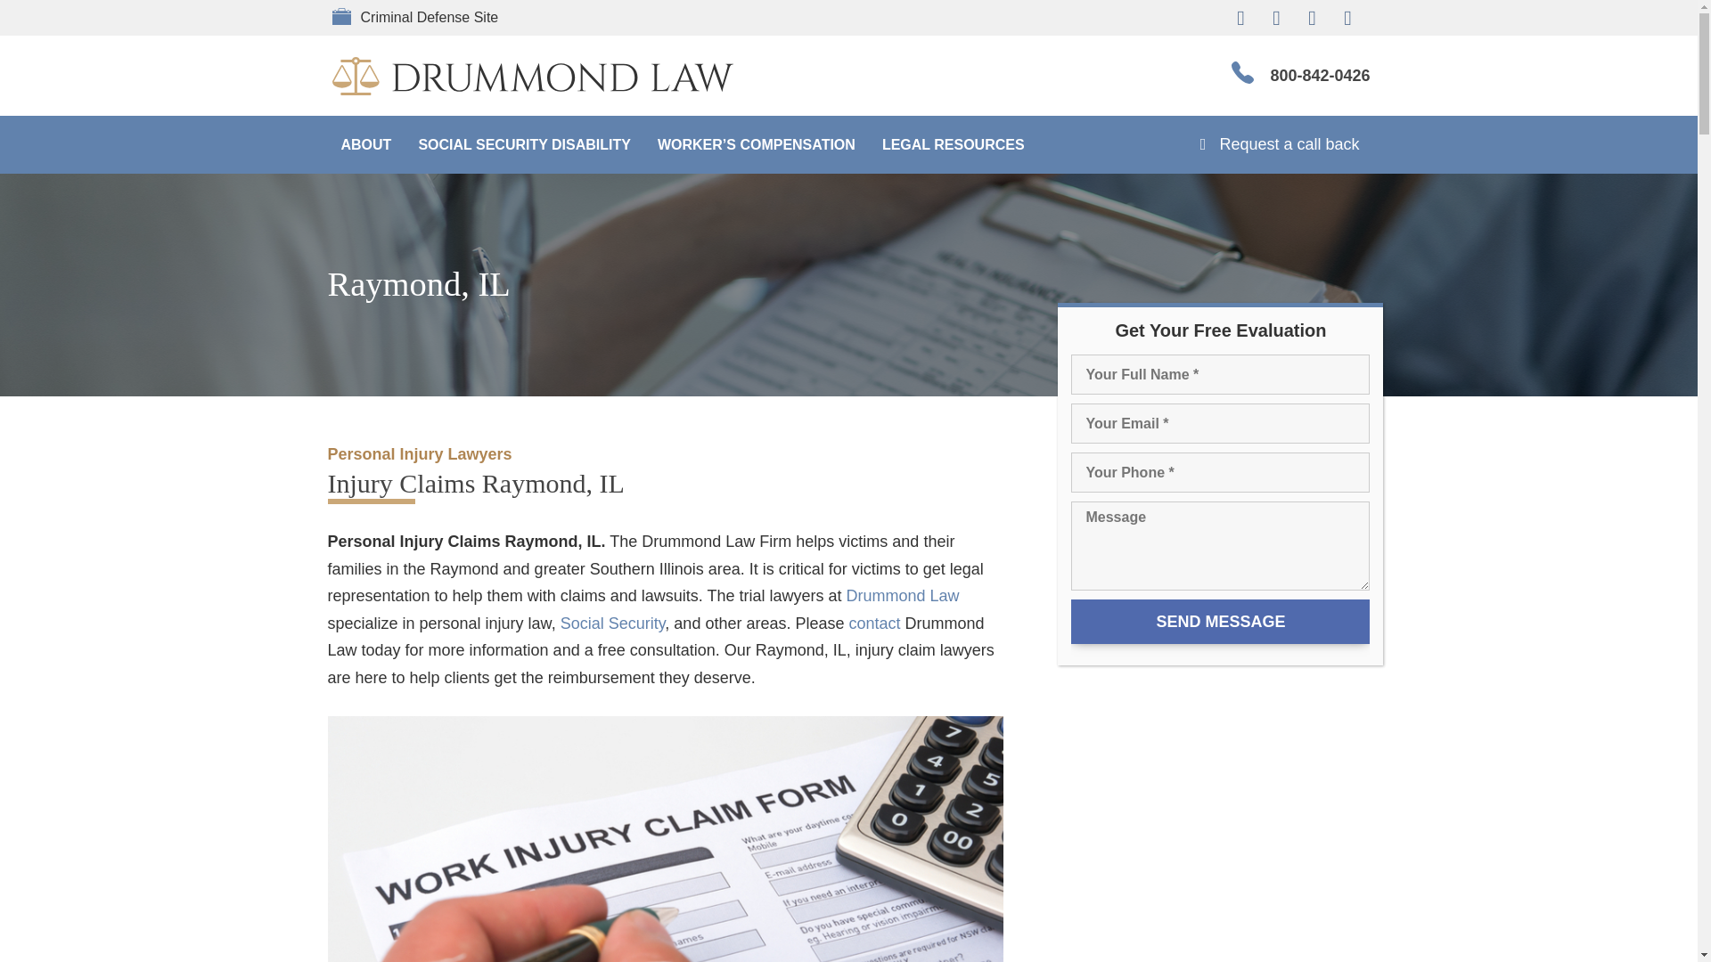 This screenshot has height=962, width=1711. Describe the element at coordinates (1319, 75) in the screenshot. I see `800-842-0426` at that location.